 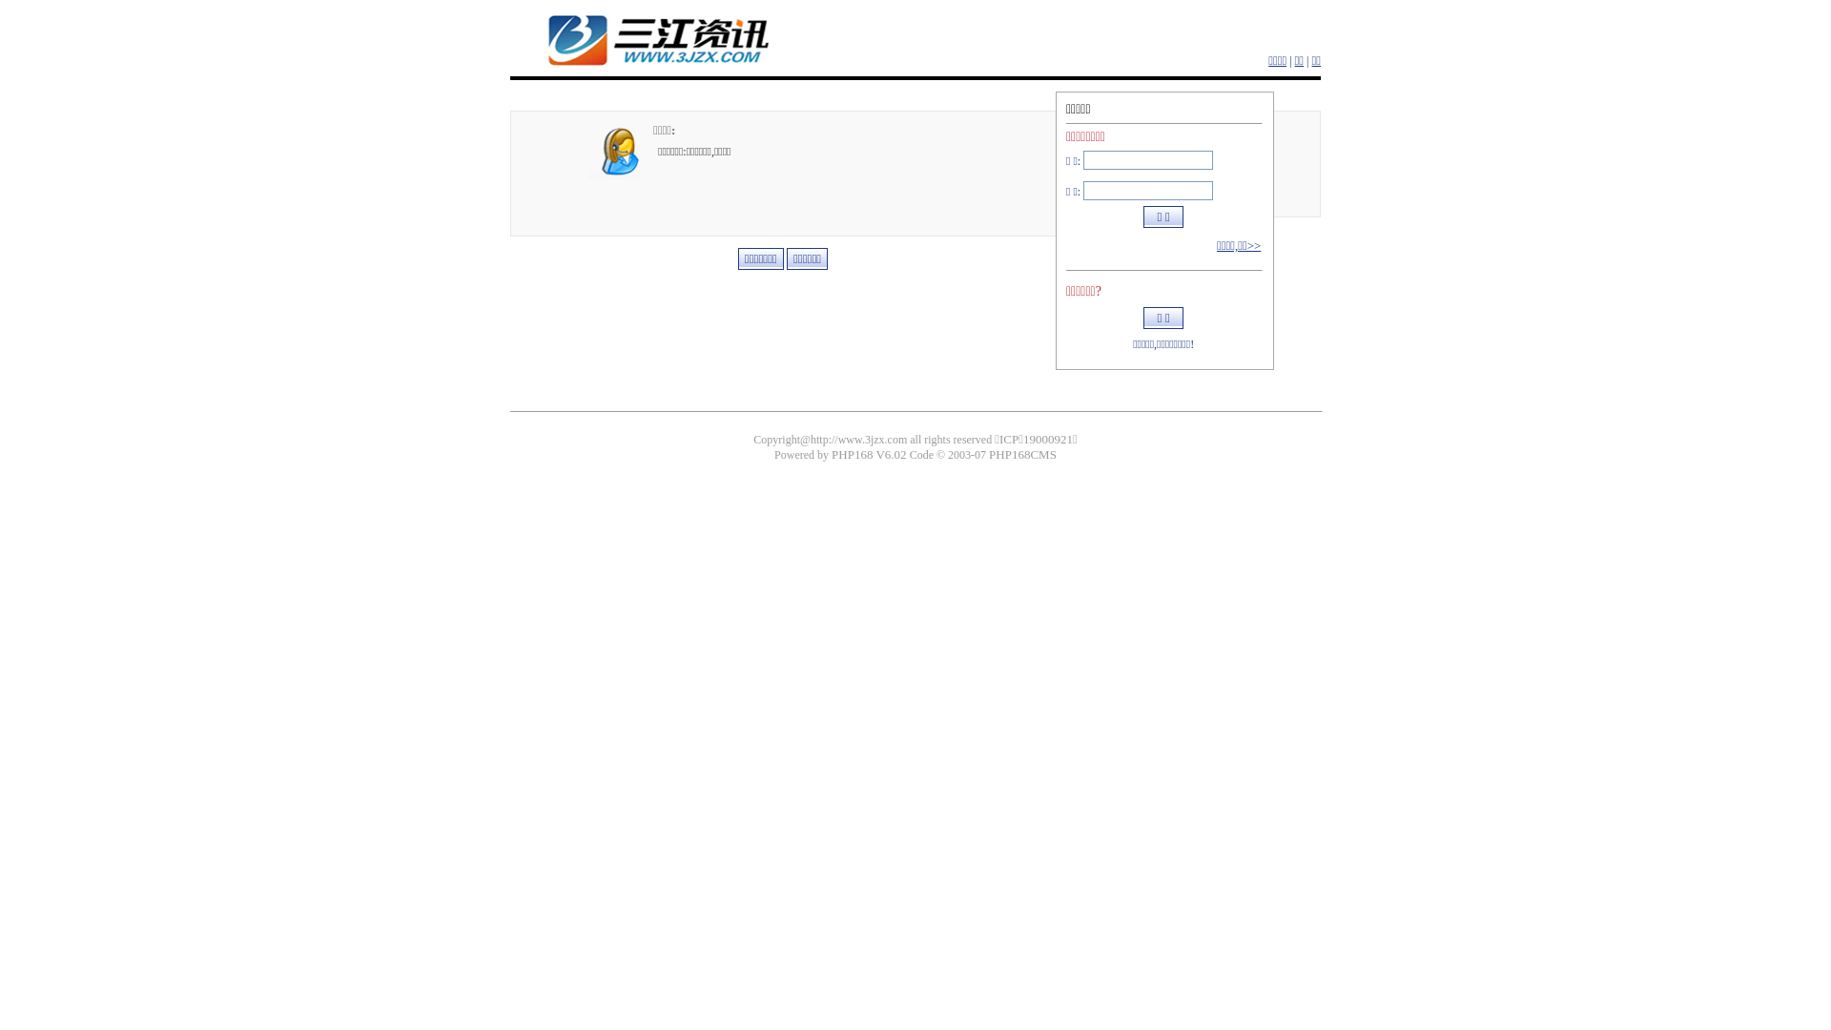 What do you see at coordinates (1022, 454) in the screenshot?
I see `PHP168CMS` at bounding box center [1022, 454].